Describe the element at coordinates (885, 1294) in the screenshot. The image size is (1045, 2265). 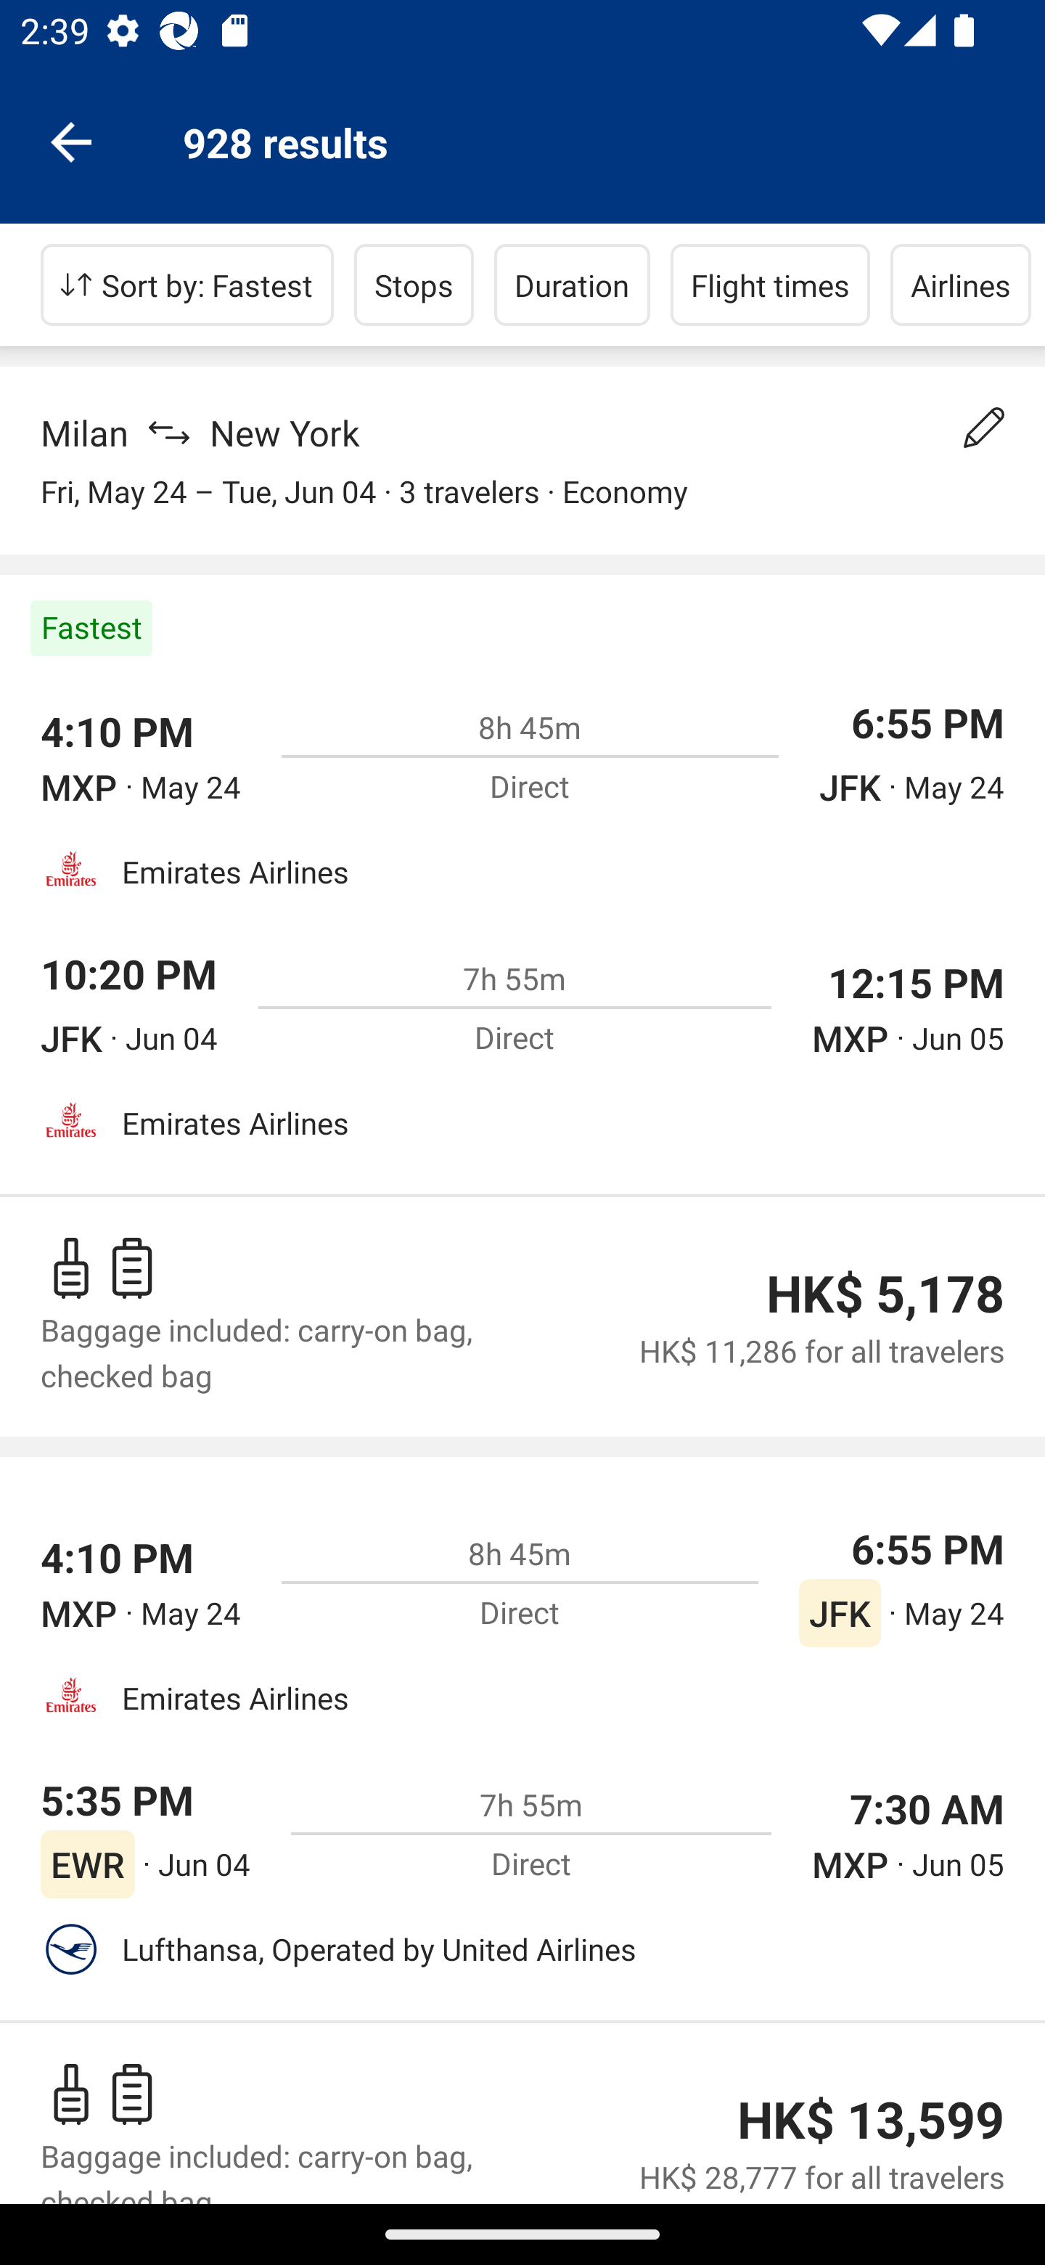
I see `HK$ 5,178` at that location.